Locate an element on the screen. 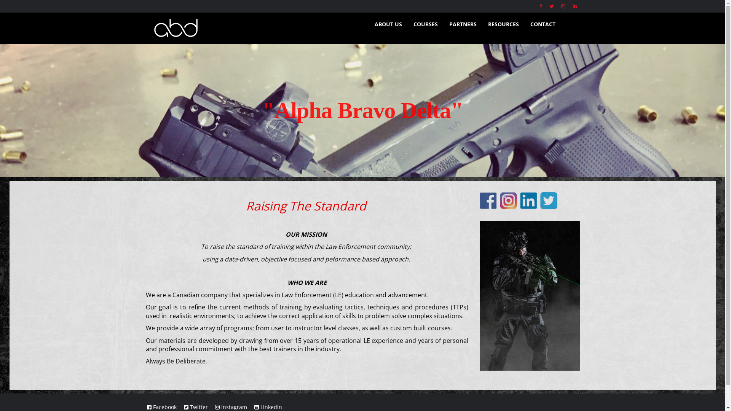 The width and height of the screenshot is (731, 411). COURSES is located at coordinates (425, 24).